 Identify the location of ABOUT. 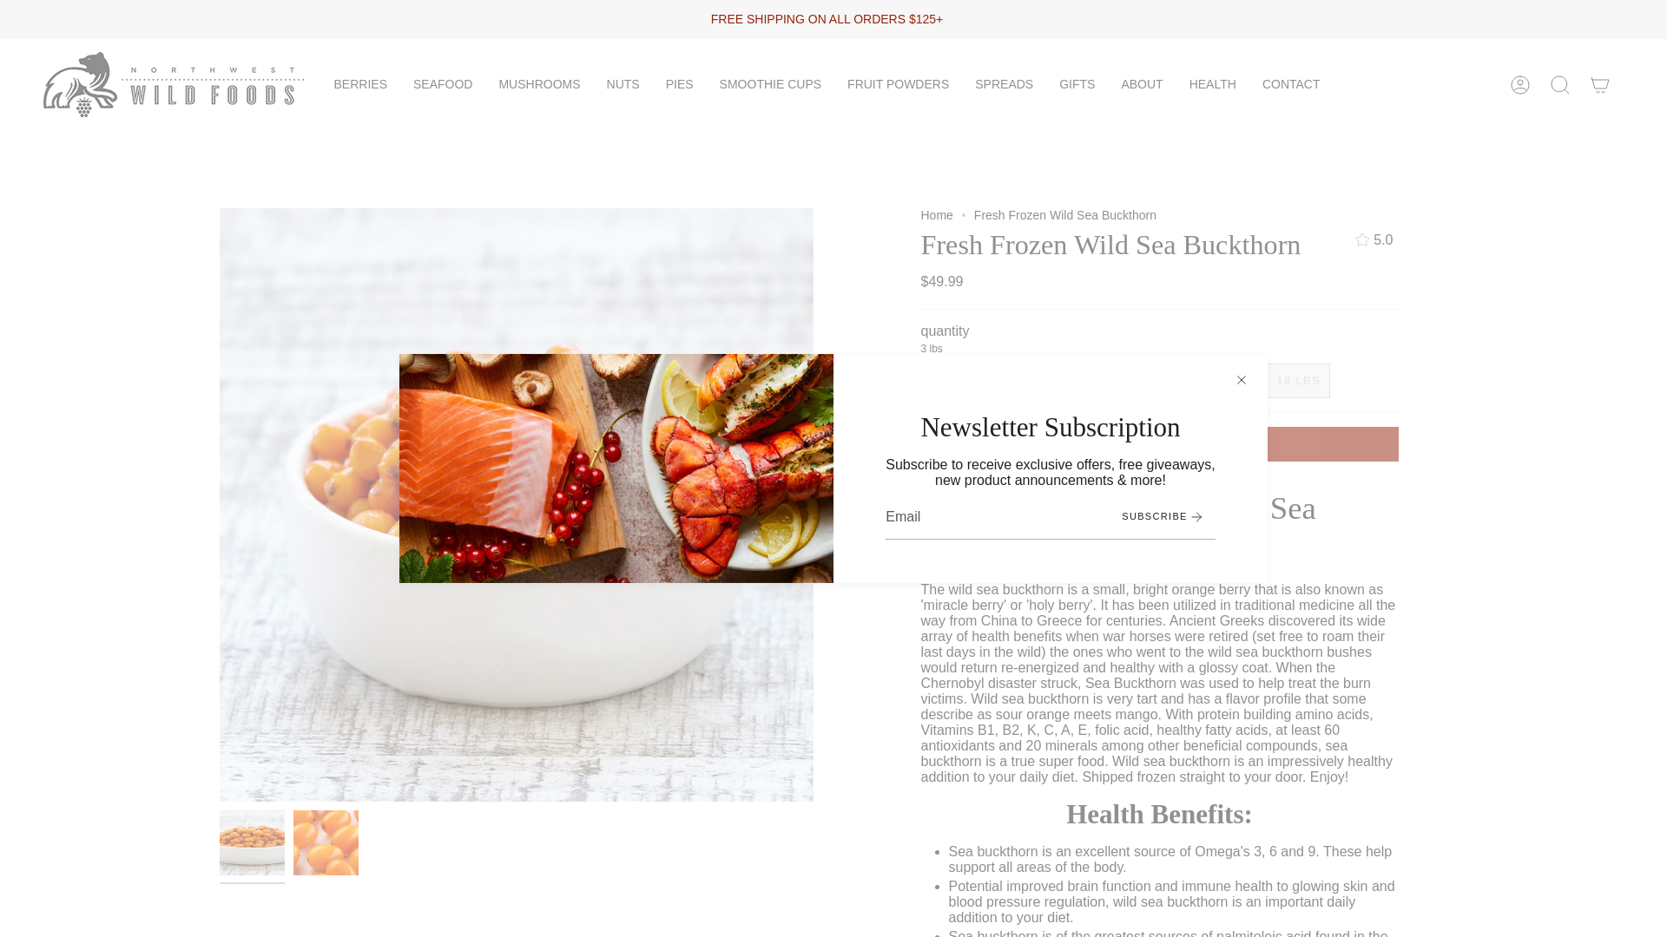
(1141, 85).